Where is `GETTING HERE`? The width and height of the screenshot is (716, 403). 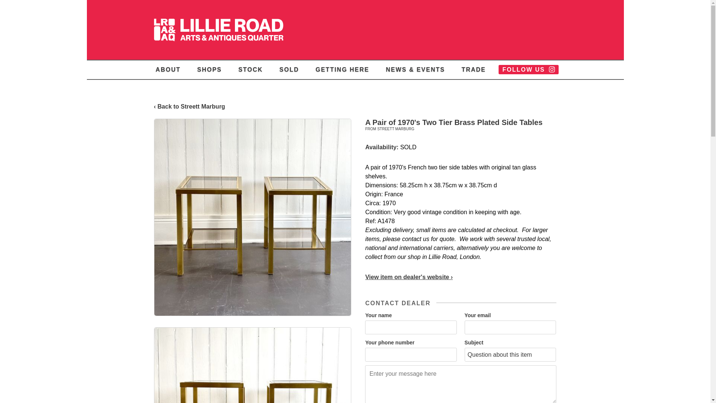
GETTING HERE is located at coordinates (342, 69).